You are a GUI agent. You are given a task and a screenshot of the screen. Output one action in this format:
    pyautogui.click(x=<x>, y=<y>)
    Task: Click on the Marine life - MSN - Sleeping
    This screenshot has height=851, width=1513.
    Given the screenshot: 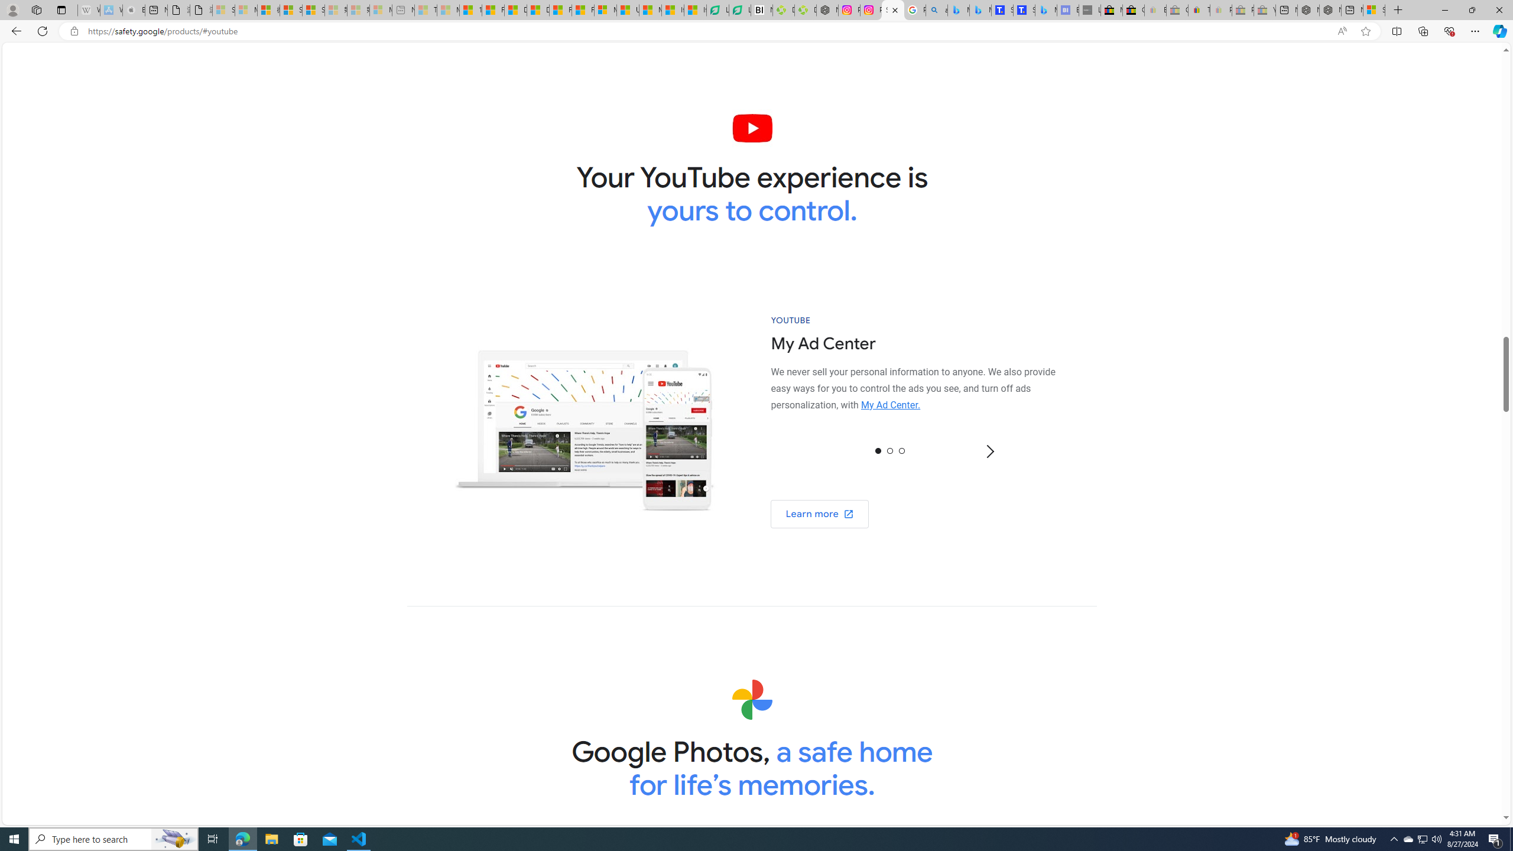 What is the action you would take?
    pyautogui.click(x=448, y=10)
    